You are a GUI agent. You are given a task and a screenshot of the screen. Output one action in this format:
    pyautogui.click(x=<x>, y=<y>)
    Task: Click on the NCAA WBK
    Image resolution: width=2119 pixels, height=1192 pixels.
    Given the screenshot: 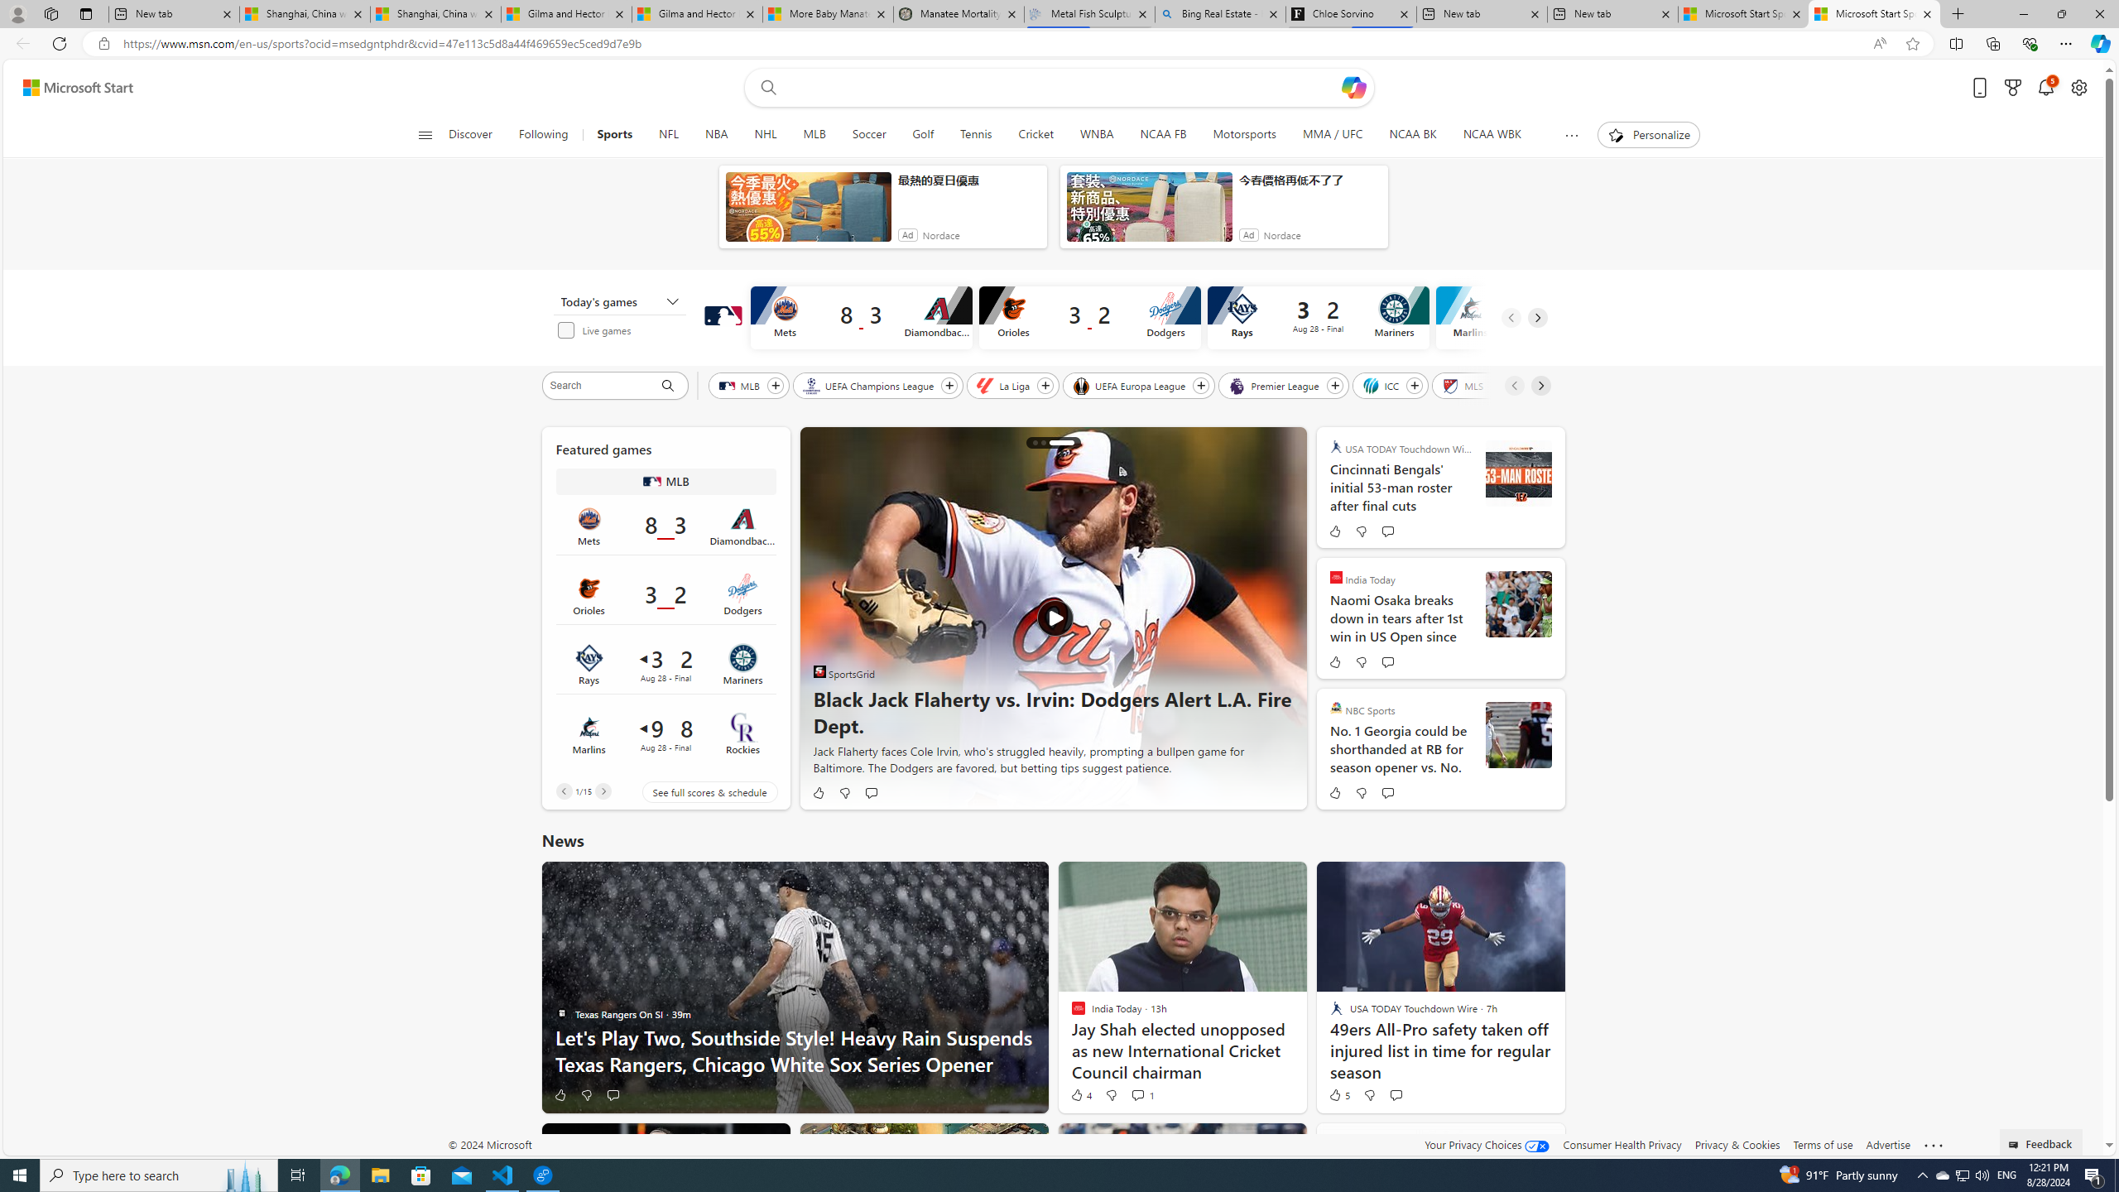 What is the action you would take?
    pyautogui.click(x=1492, y=135)
    